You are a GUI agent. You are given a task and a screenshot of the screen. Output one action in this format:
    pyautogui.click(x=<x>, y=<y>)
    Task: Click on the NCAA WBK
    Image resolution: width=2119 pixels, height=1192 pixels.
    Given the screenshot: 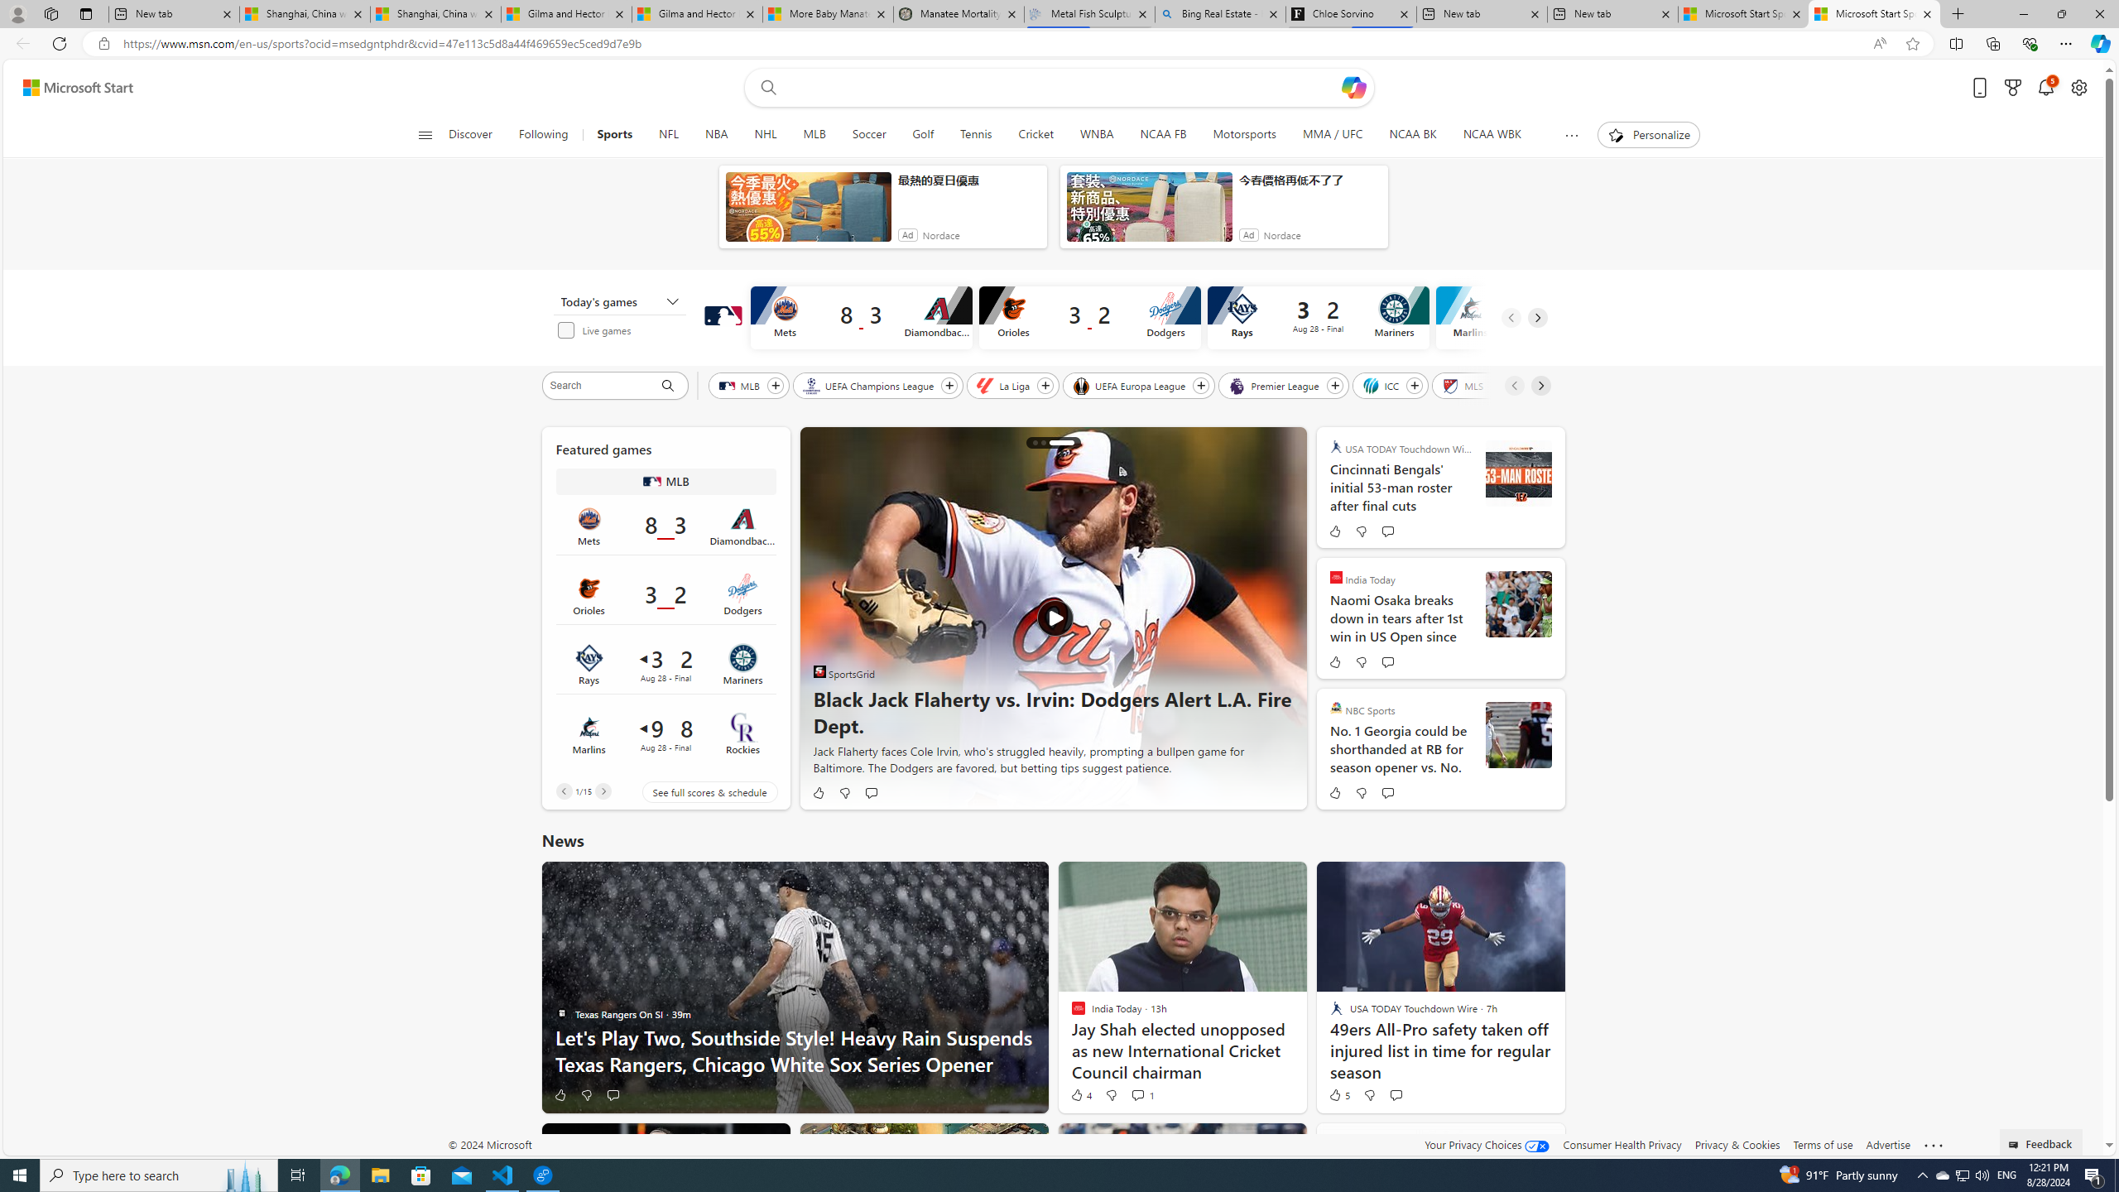 What is the action you would take?
    pyautogui.click(x=1492, y=135)
    